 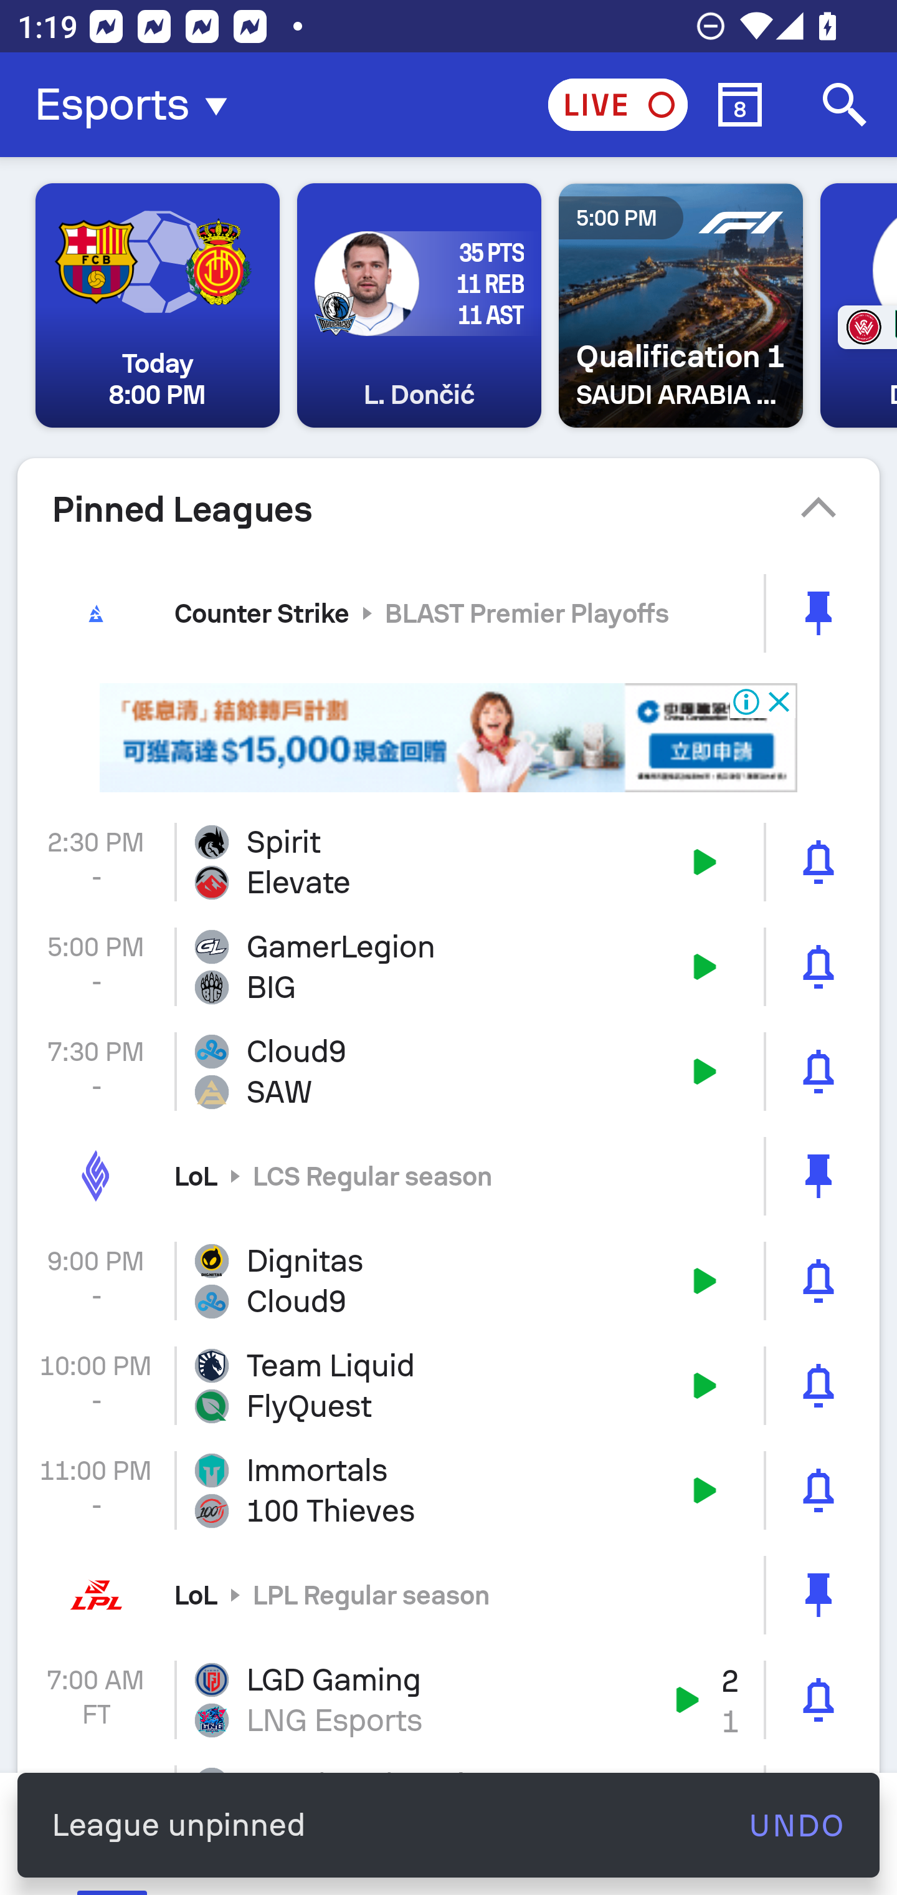 I want to click on 5:00 PM - GamerLegion BIG, so click(x=448, y=967).